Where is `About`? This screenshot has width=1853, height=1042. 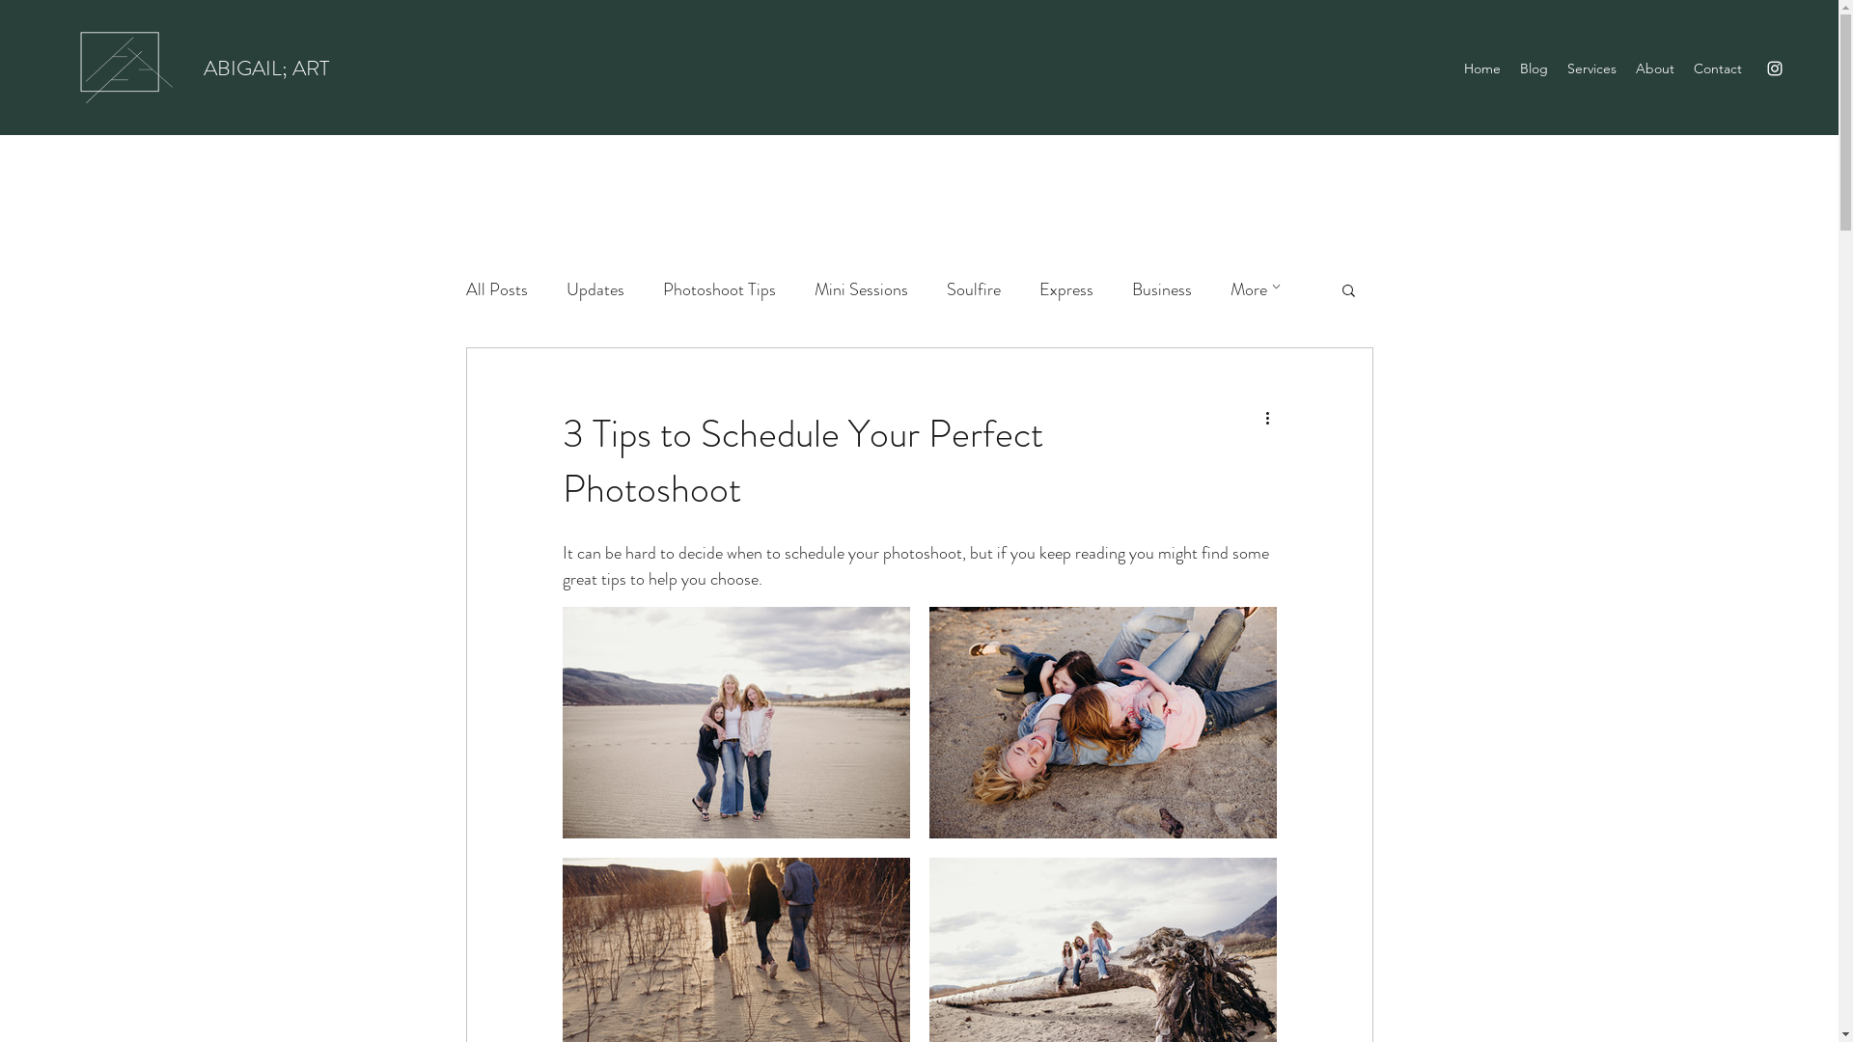 About is located at coordinates (1655, 69).